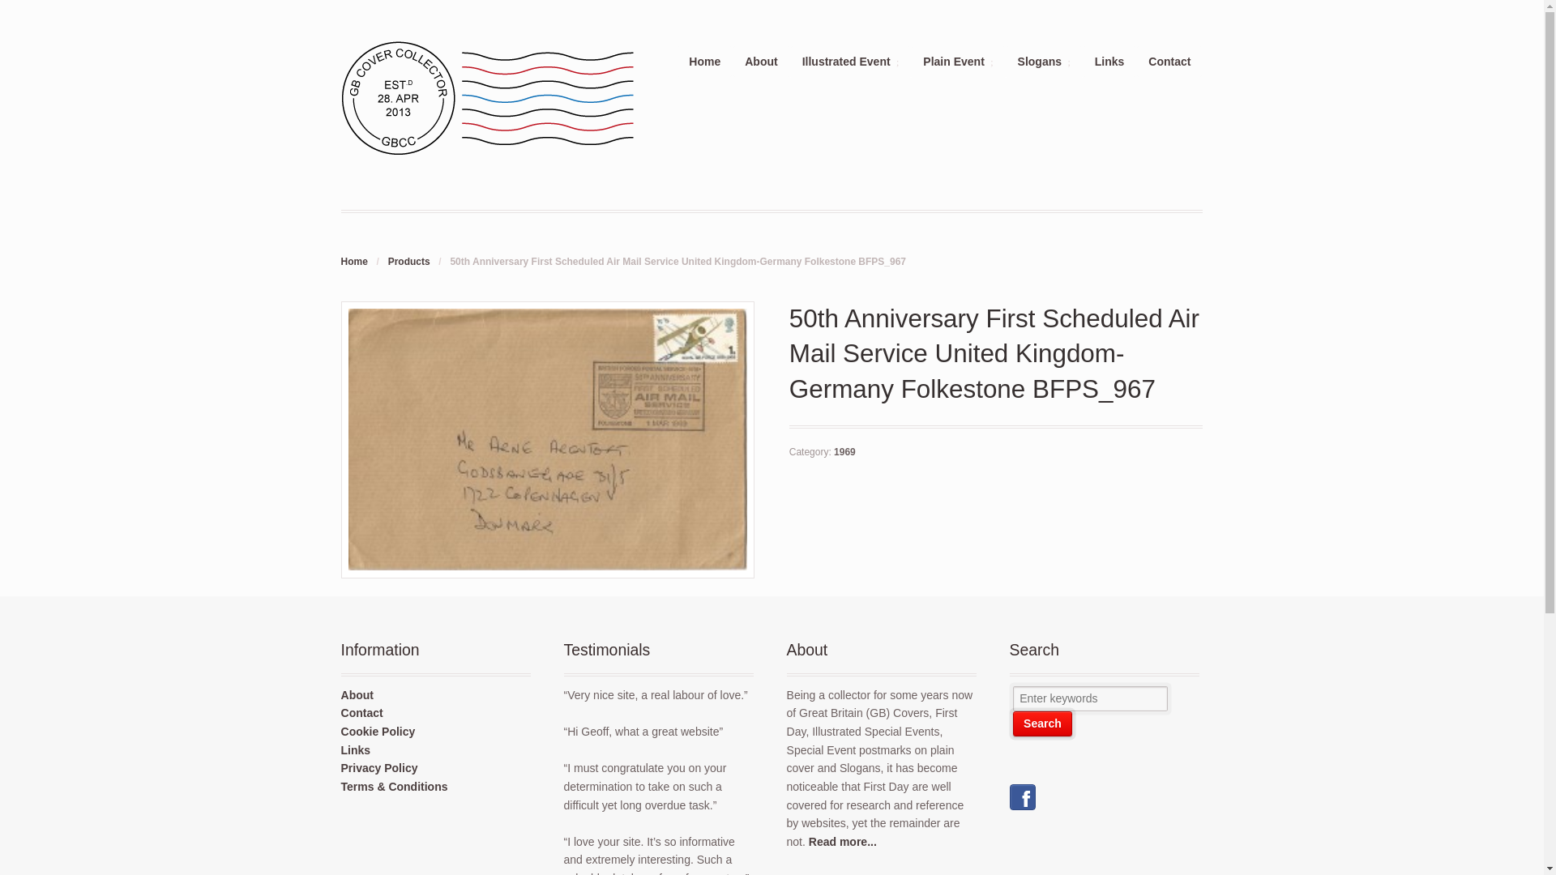  Describe the element at coordinates (353, 262) in the screenshot. I see `GB Cover Collector` at that location.